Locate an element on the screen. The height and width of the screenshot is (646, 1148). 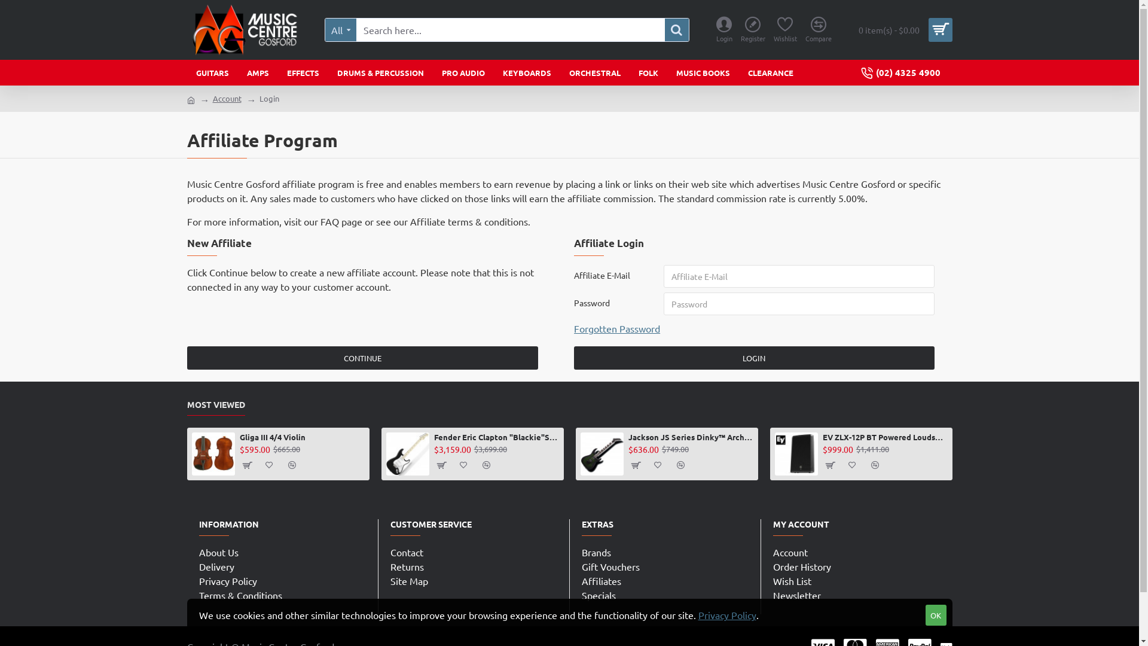
Fender Eric Clapton "Blackie"Signature Stratocaster is located at coordinates (408, 454).